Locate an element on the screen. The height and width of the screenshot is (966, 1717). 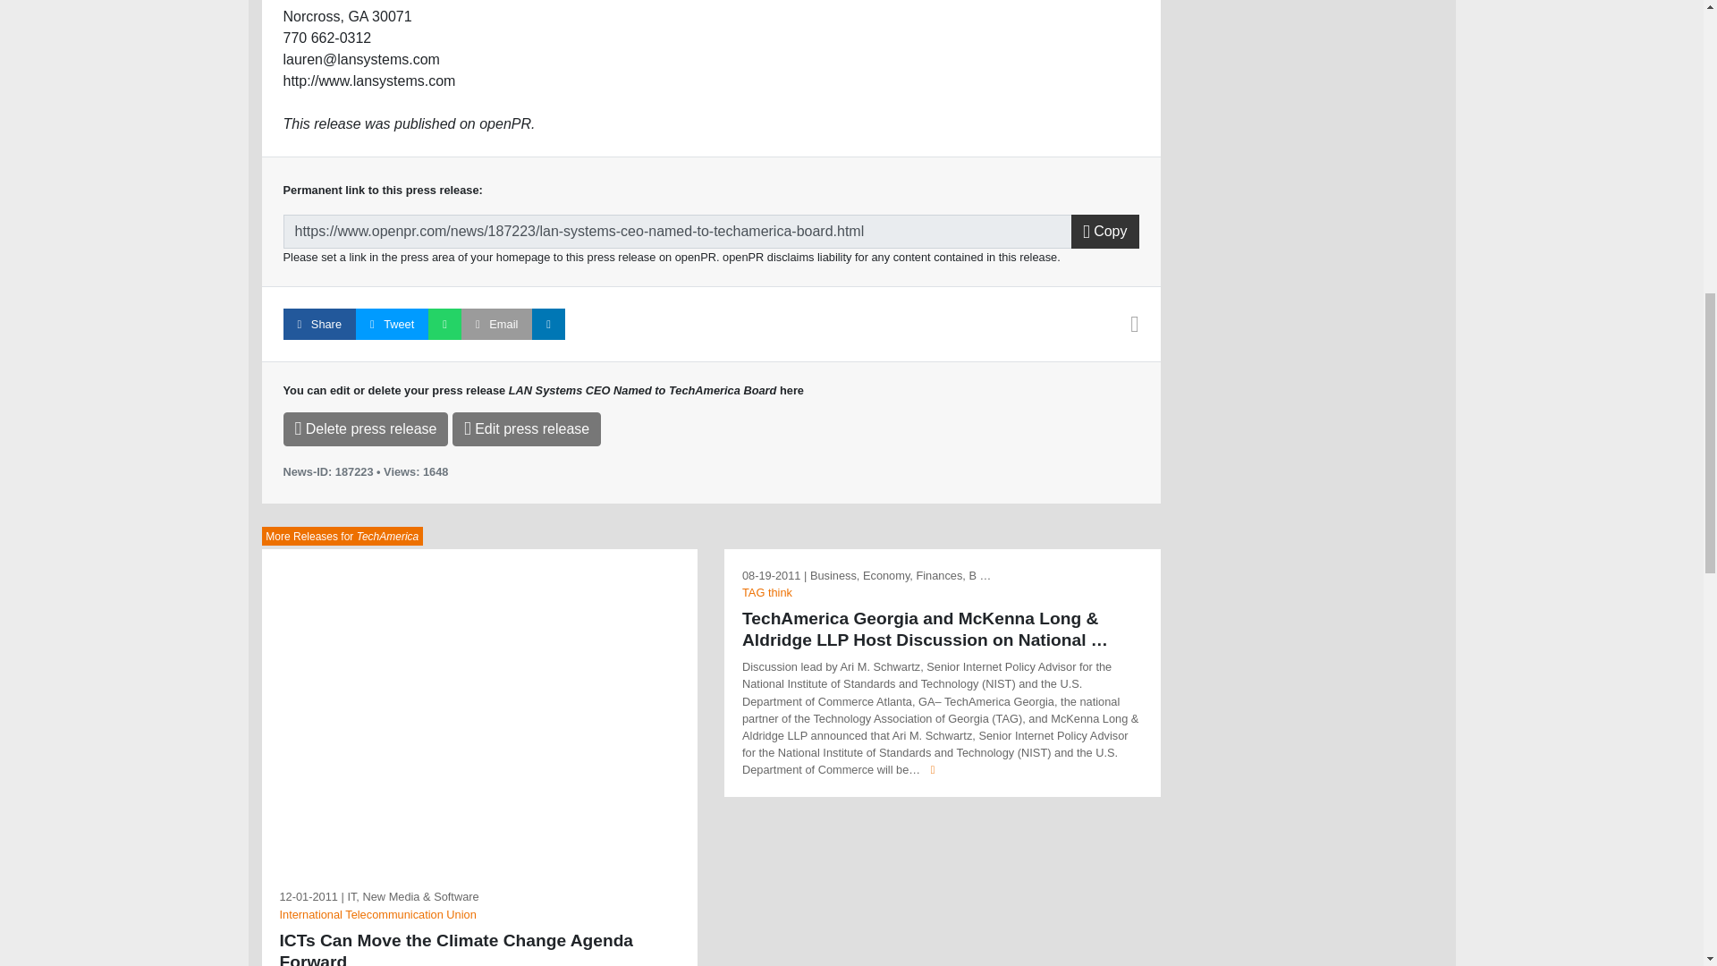
Email is located at coordinates (497, 324).